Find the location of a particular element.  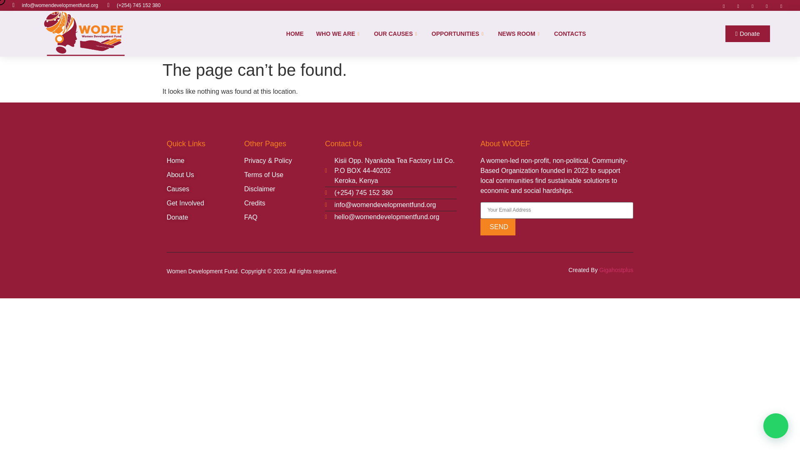

Home is located at coordinates (205, 161).